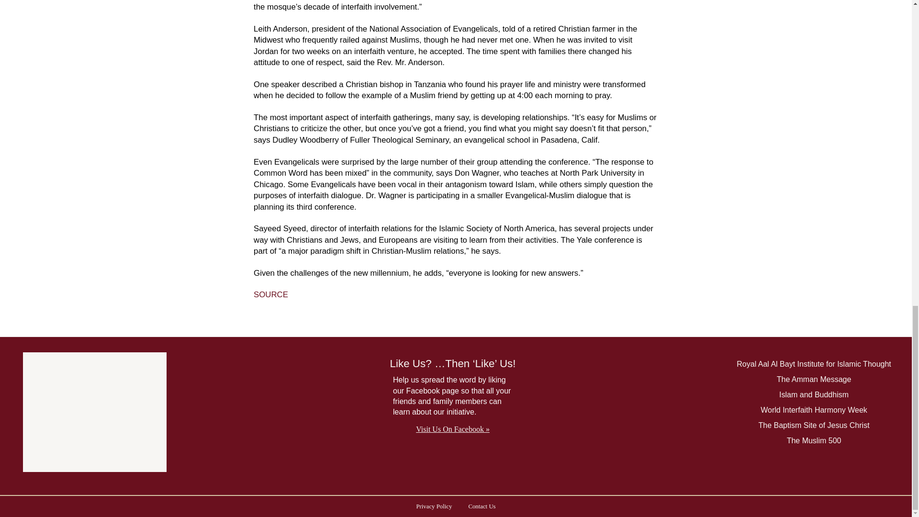 Image resolution: width=919 pixels, height=517 pixels. I want to click on World Interfaith Harmony Week, so click(814, 410).